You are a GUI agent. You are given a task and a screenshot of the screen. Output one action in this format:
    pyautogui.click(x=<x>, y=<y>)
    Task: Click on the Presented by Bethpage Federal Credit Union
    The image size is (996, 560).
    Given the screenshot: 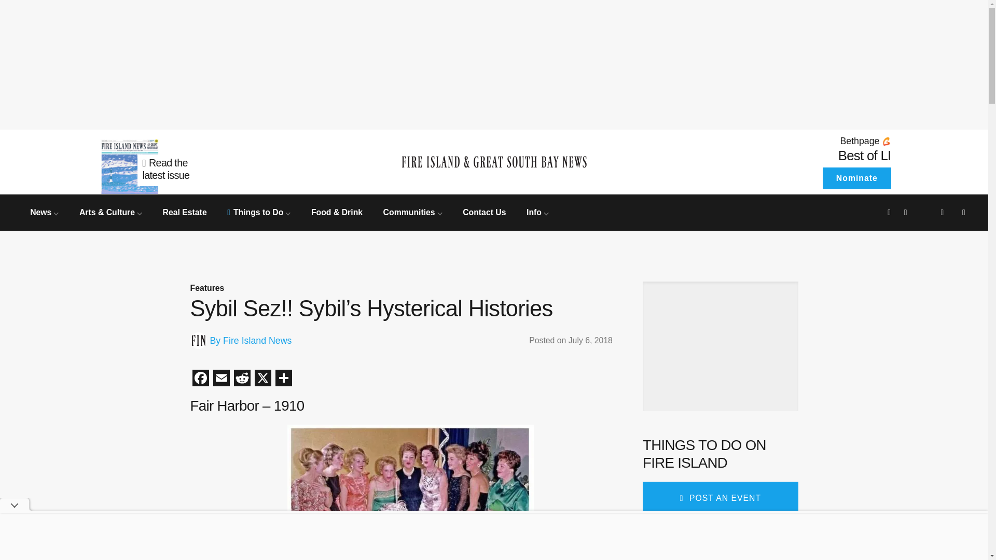 What is the action you would take?
    pyautogui.click(x=798, y=141)
    